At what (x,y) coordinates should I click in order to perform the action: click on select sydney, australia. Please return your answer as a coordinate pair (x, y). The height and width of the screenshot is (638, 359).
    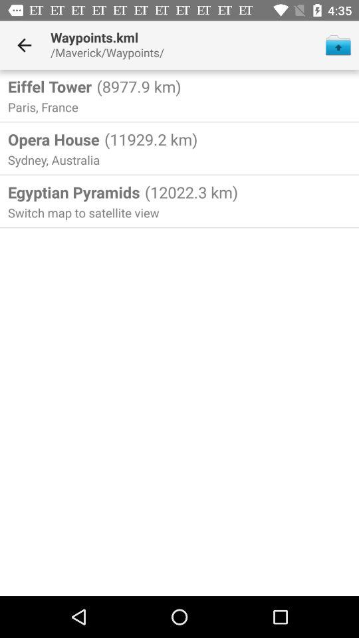
    Looking at the image, I should click on (55, 159).